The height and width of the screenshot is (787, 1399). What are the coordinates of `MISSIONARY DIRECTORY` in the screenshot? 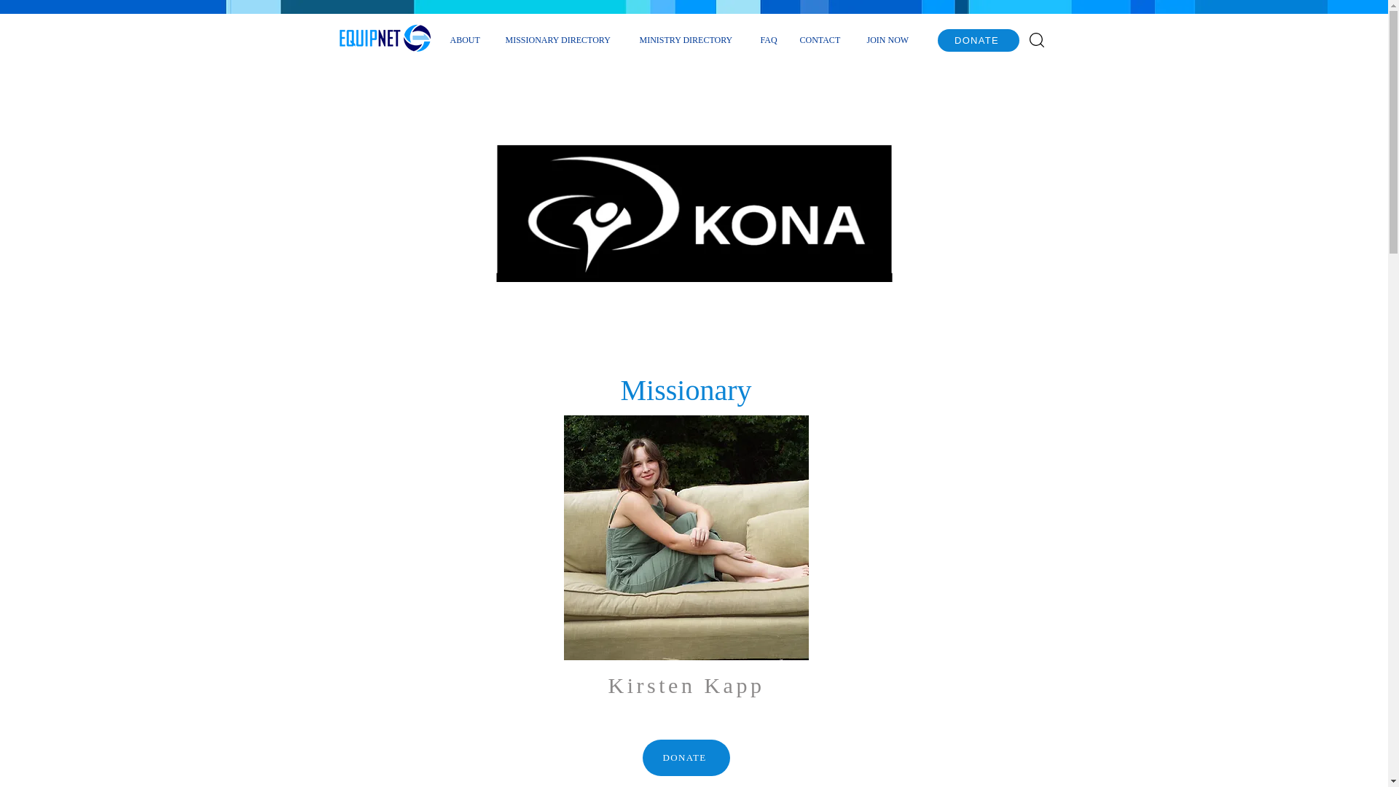 It's located at (561, 39).